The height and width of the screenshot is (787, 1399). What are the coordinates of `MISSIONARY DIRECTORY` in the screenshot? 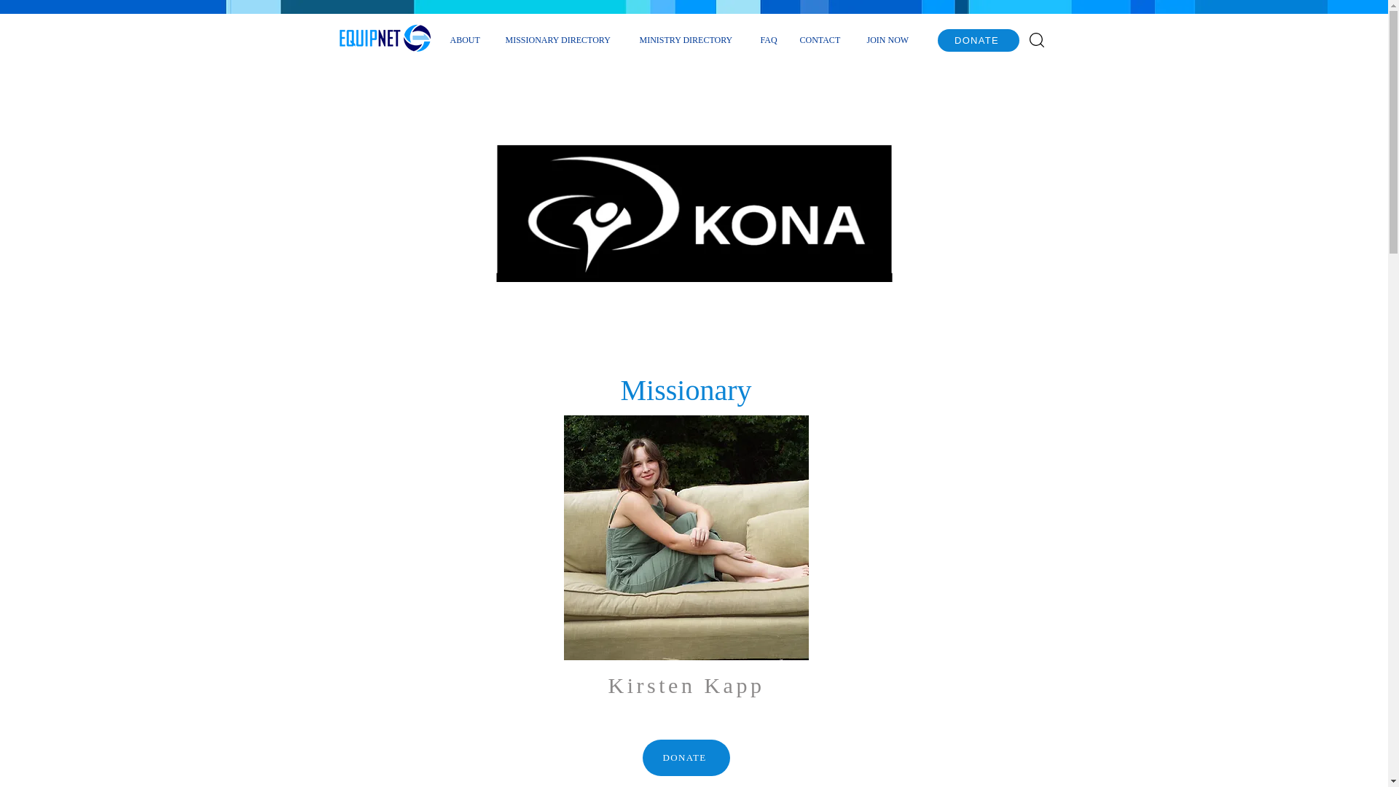 It's located at (561, 39).